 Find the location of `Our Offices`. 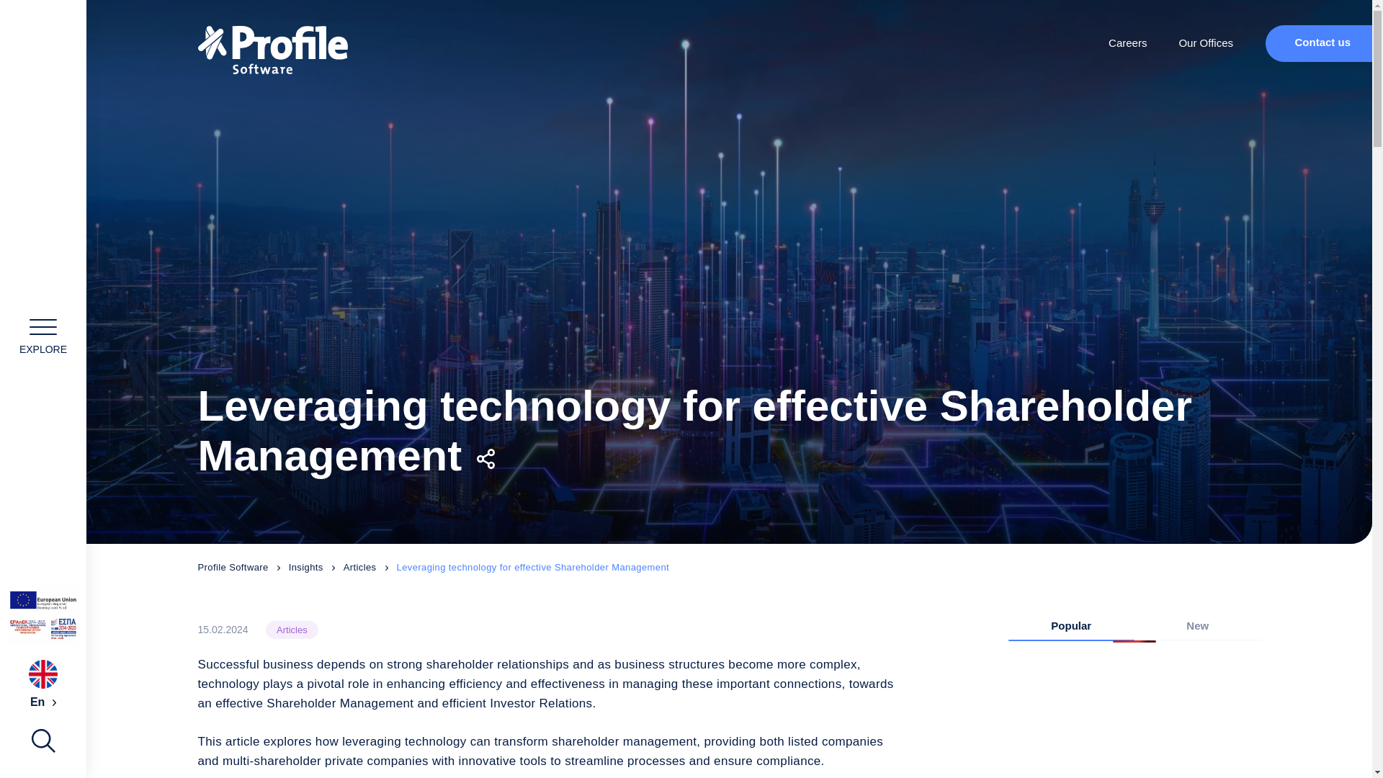

Our Offices is located at coordinates (1205, 43).